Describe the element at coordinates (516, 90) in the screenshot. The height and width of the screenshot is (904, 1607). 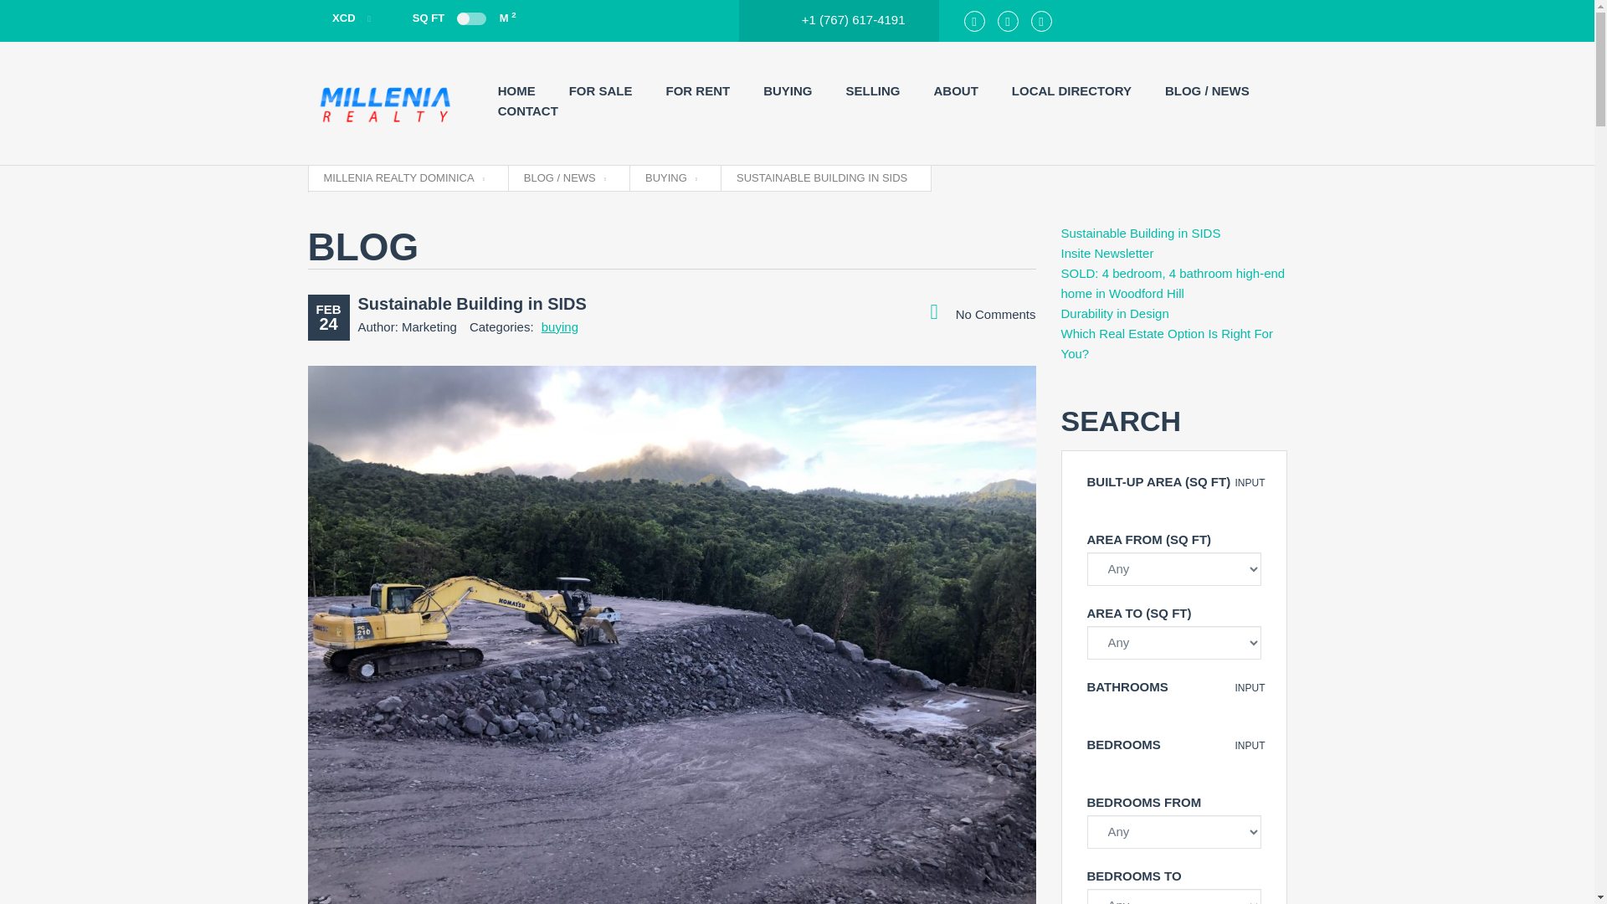
I see `HOME` at that location.